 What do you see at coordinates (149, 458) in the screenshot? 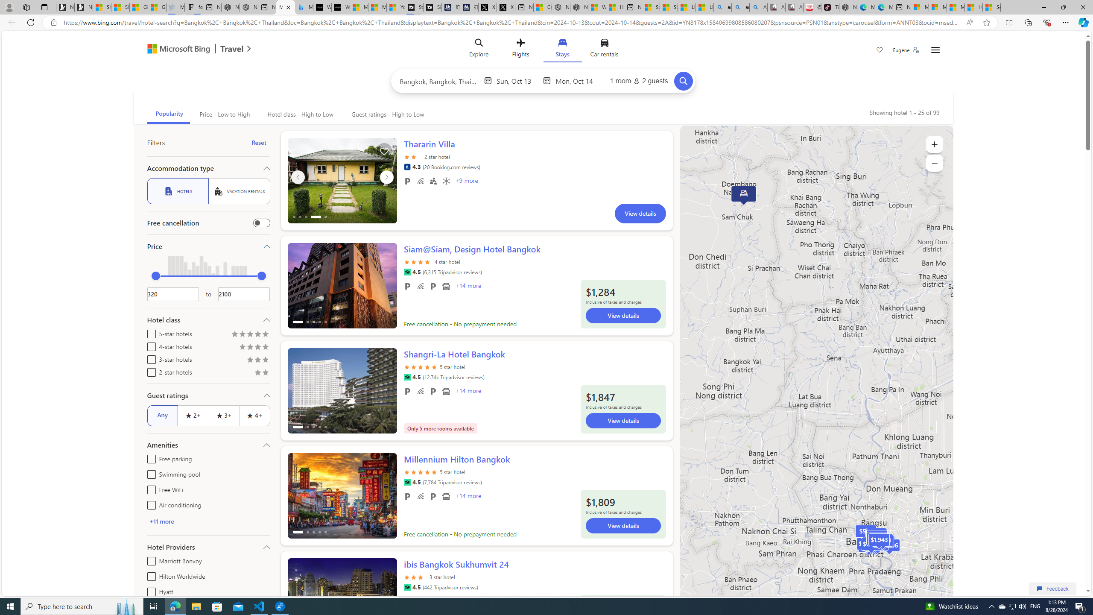
I see `Free parking` at bounding box center [149, 458].